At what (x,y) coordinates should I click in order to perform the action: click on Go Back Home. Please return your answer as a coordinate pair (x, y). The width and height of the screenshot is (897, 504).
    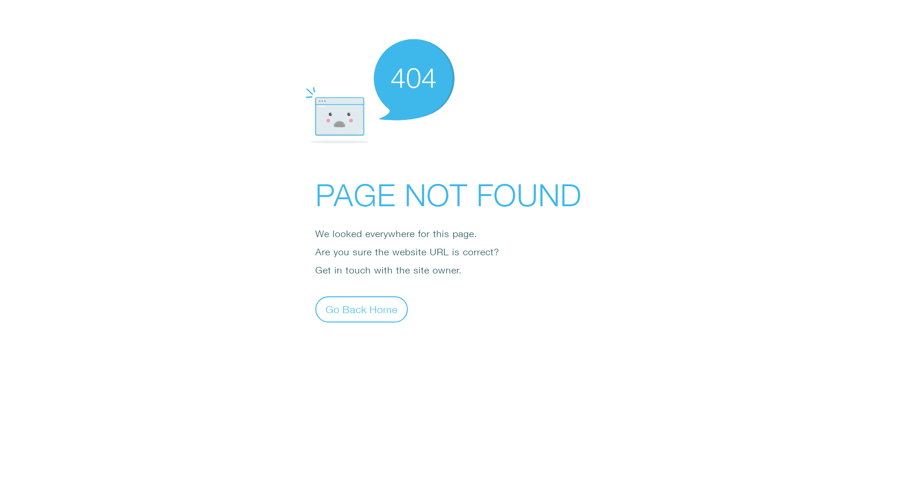
    Looking at the image, I should click on (362, 309).